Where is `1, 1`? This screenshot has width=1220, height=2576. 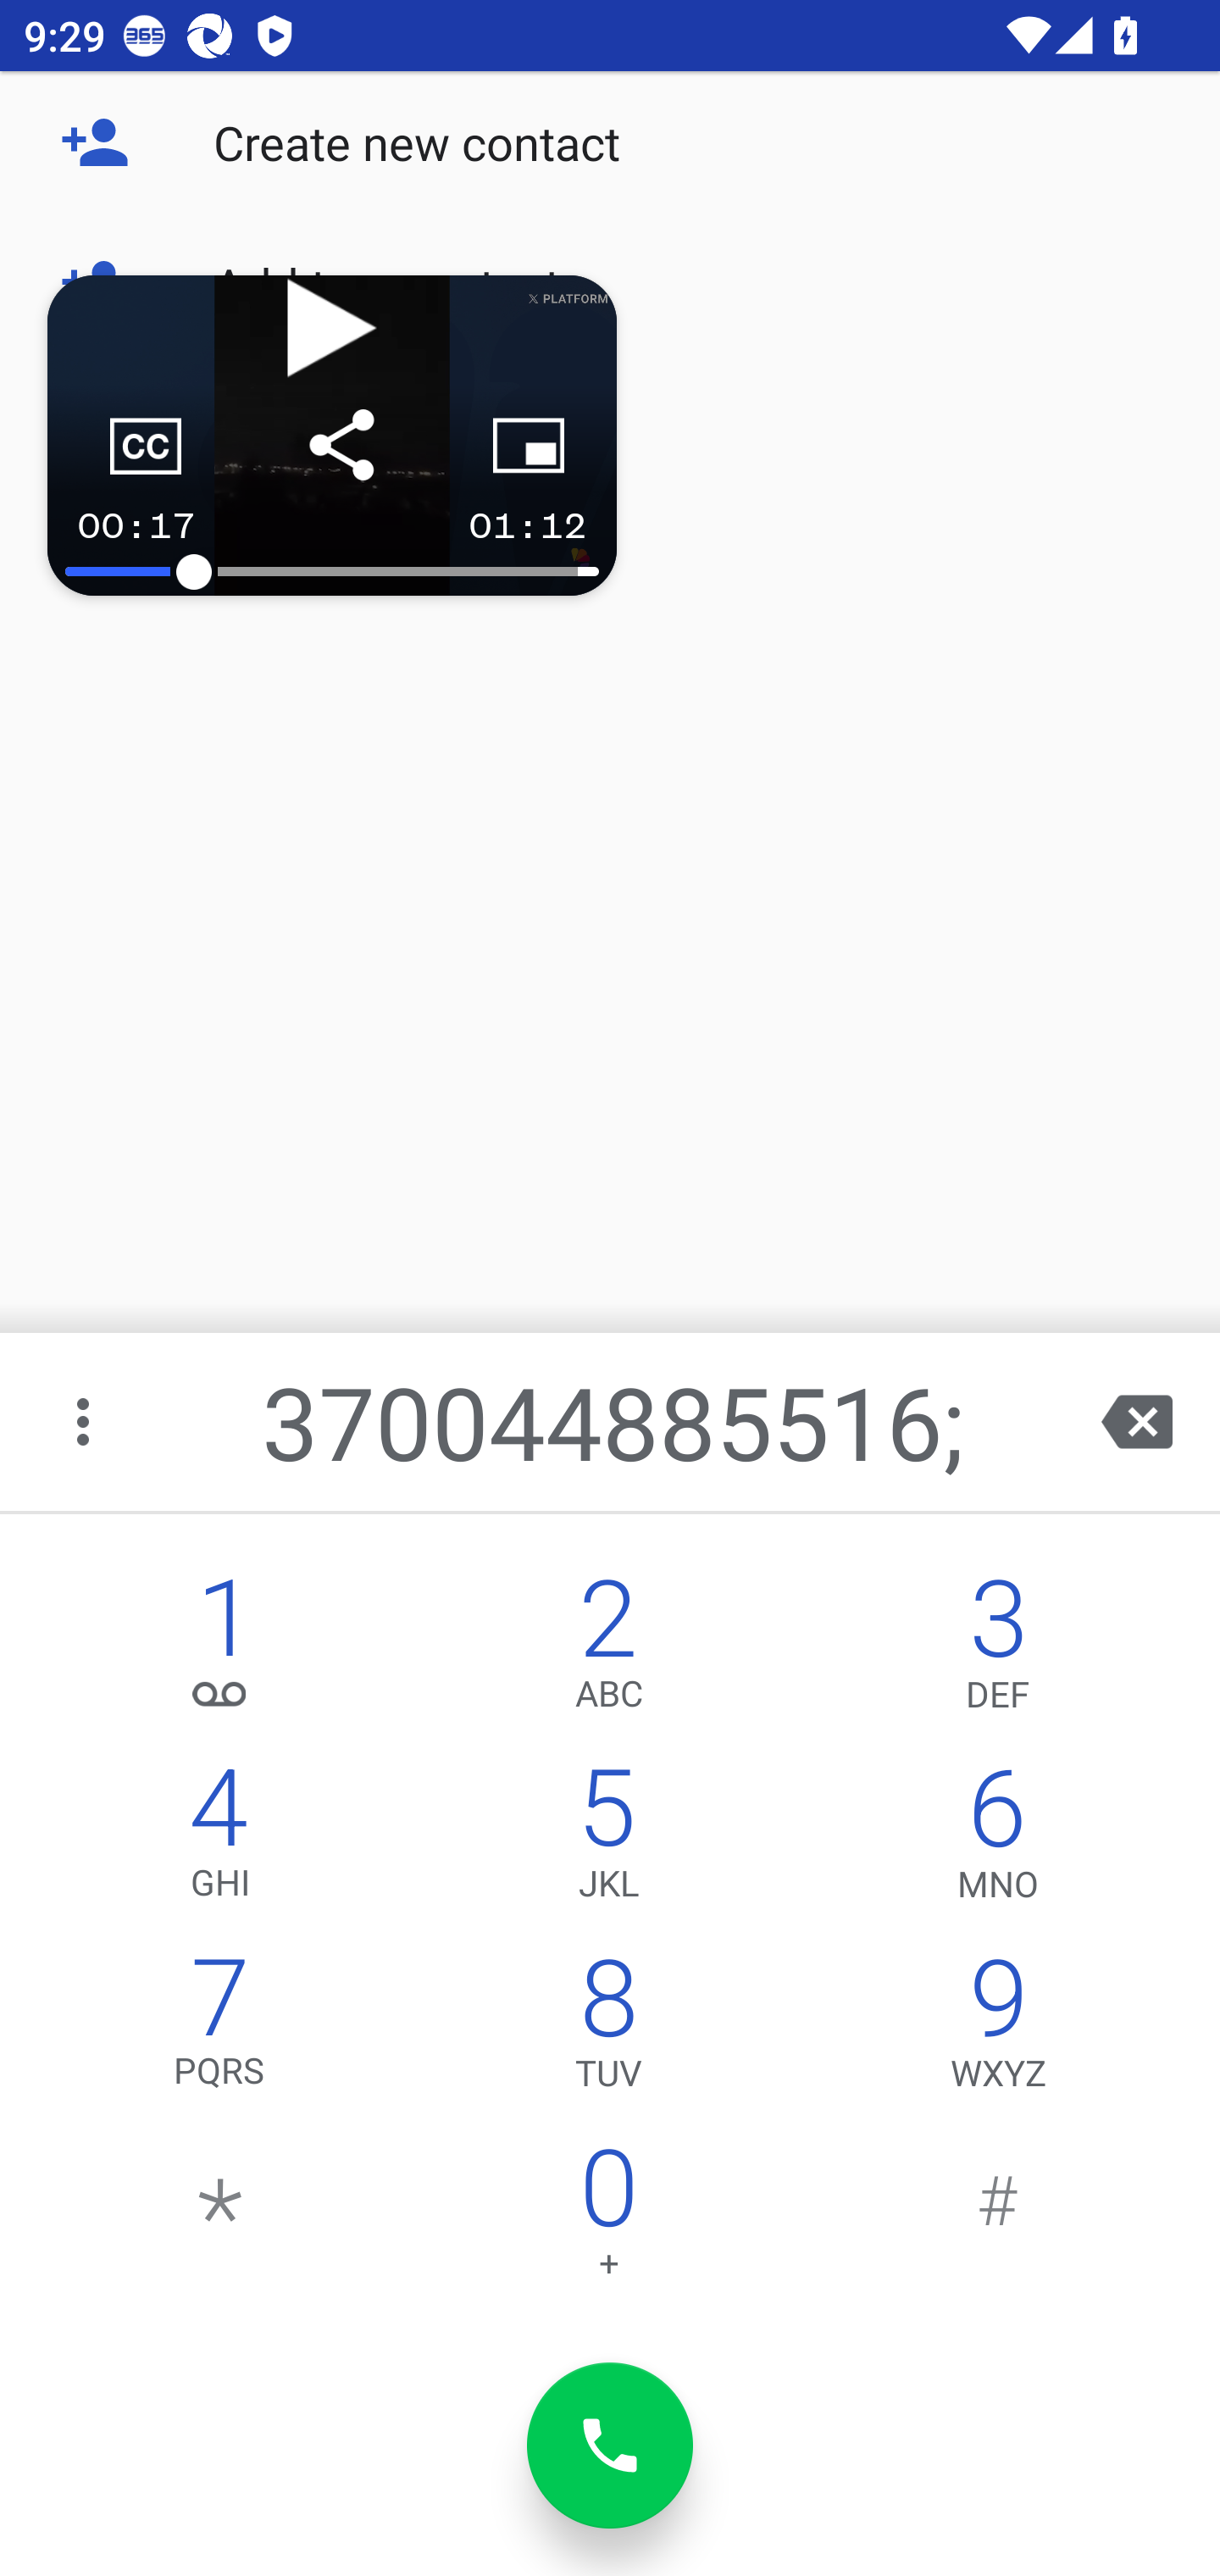
1, 1 is located at coordinates (220, 1651).